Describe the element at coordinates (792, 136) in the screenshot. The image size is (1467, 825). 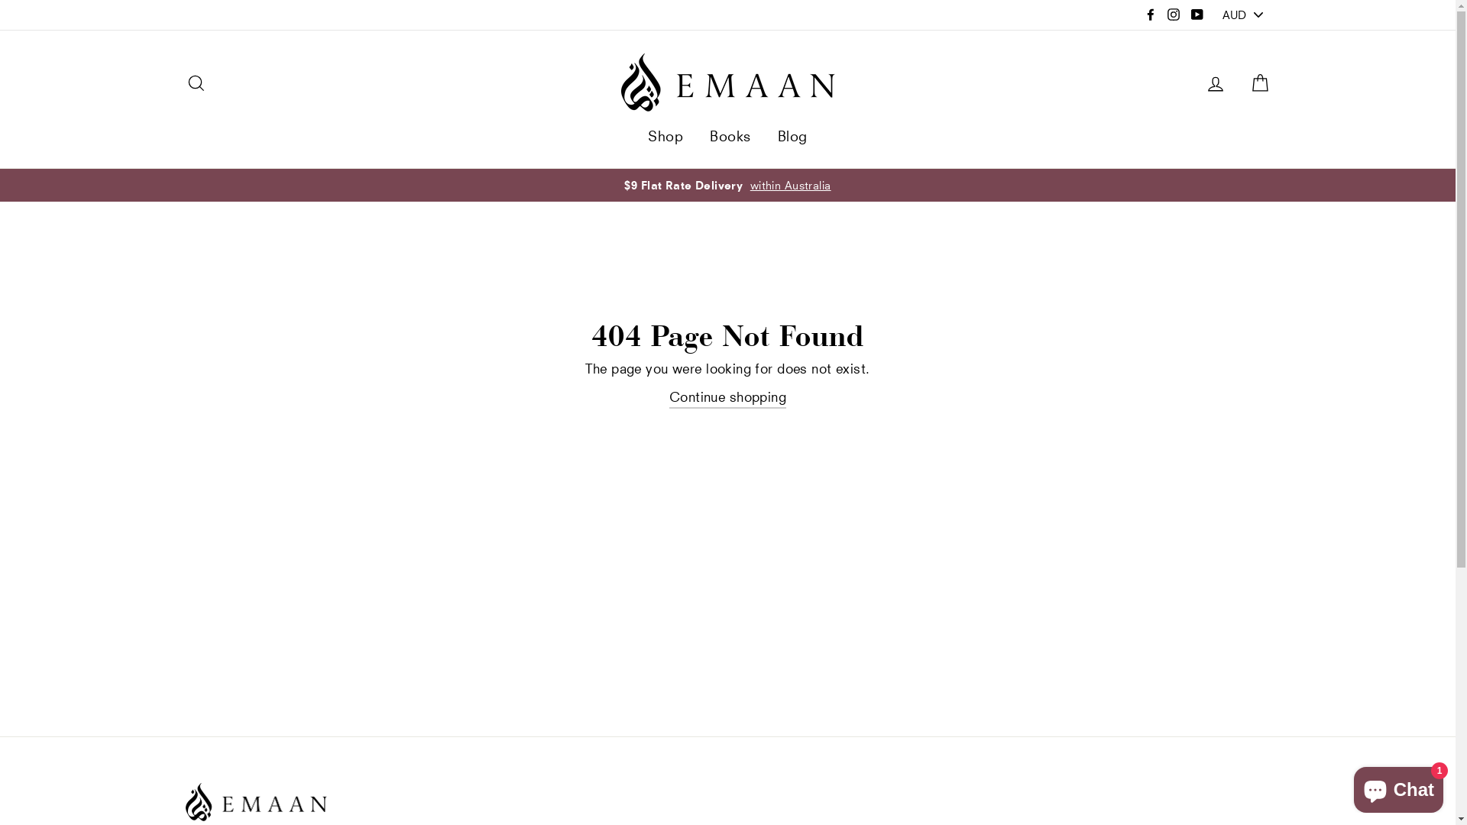
I see `Blog` at that location.